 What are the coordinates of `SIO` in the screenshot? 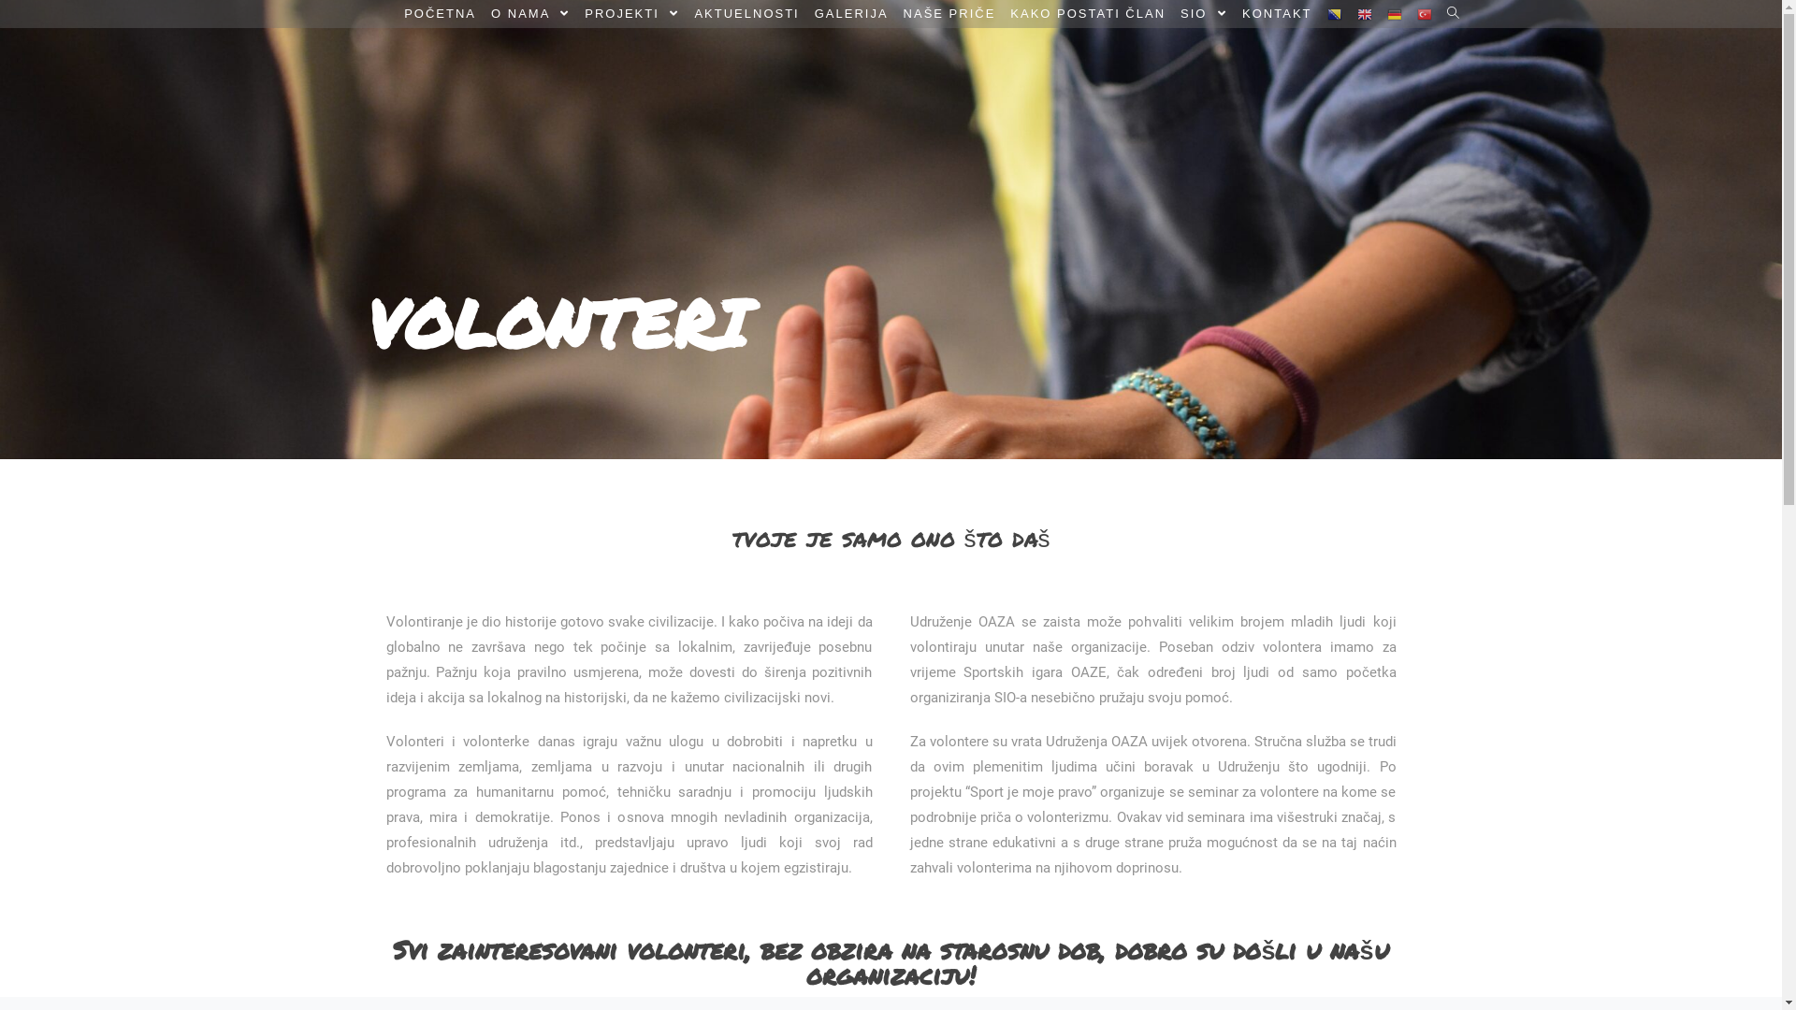 It's located at (1204, 14).